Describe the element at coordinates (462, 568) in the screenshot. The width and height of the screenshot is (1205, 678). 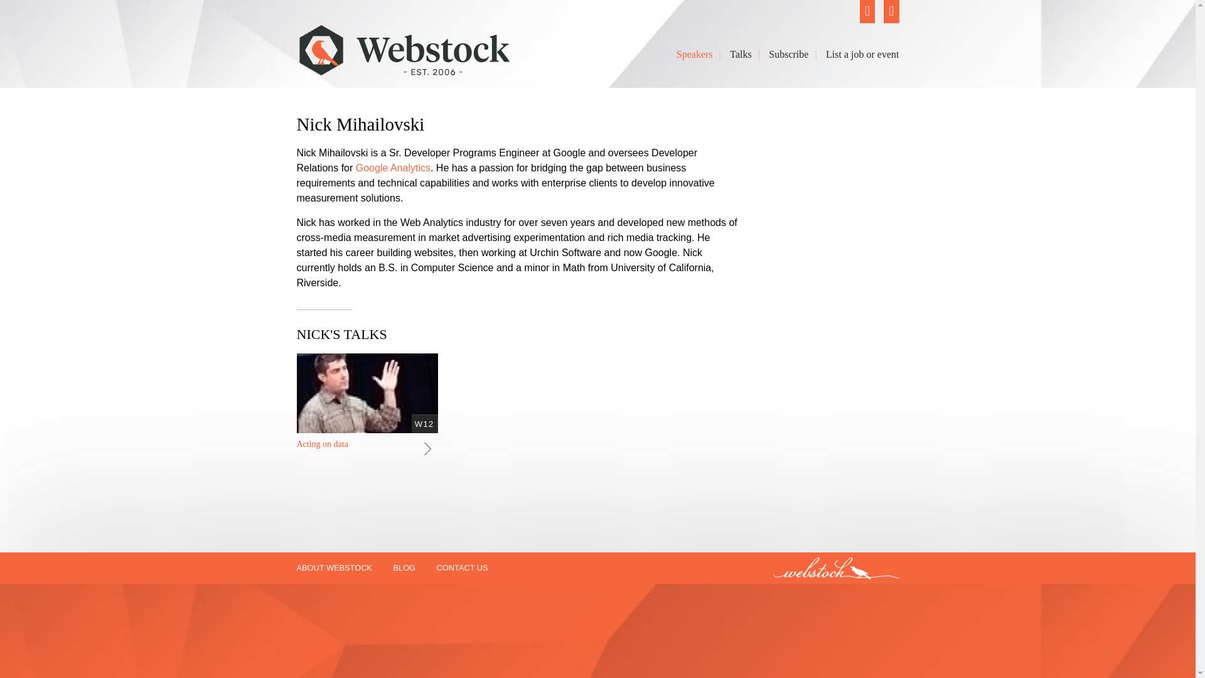
I see `CONTACT US` at that location.